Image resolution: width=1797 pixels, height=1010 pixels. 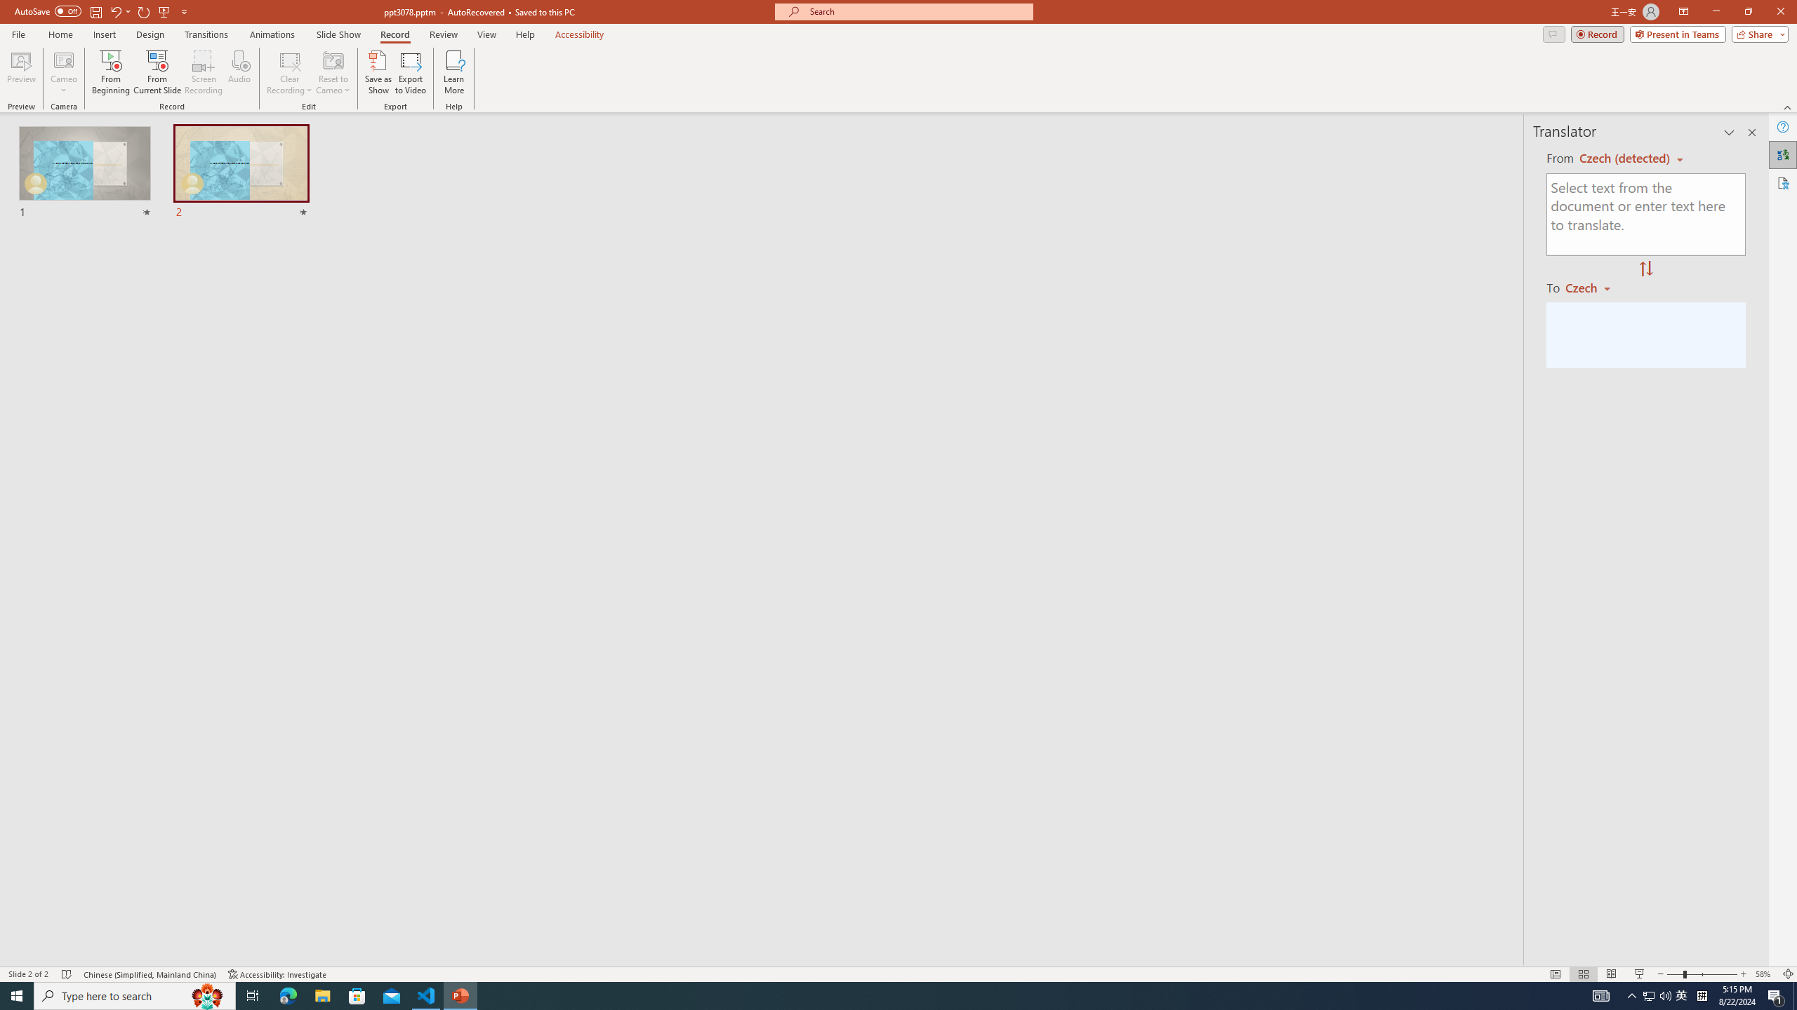 I want to click on From Current Slide..., so click(x=157, y=72).